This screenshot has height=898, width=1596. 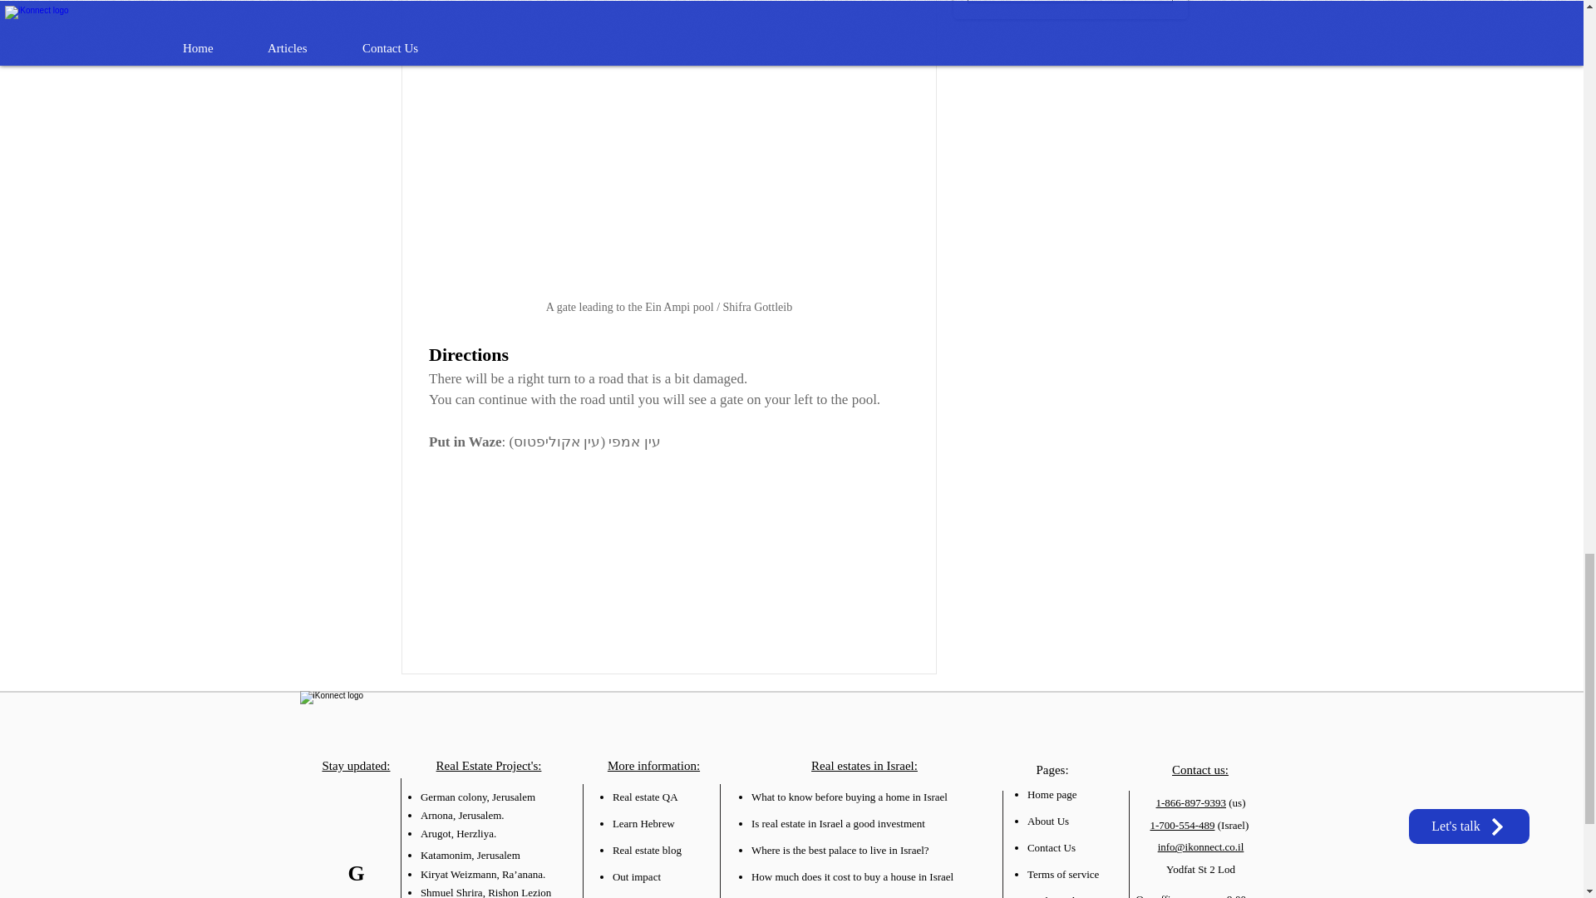 I want to click on What to know before buying a home in Israel, so click(x=850, y=797).